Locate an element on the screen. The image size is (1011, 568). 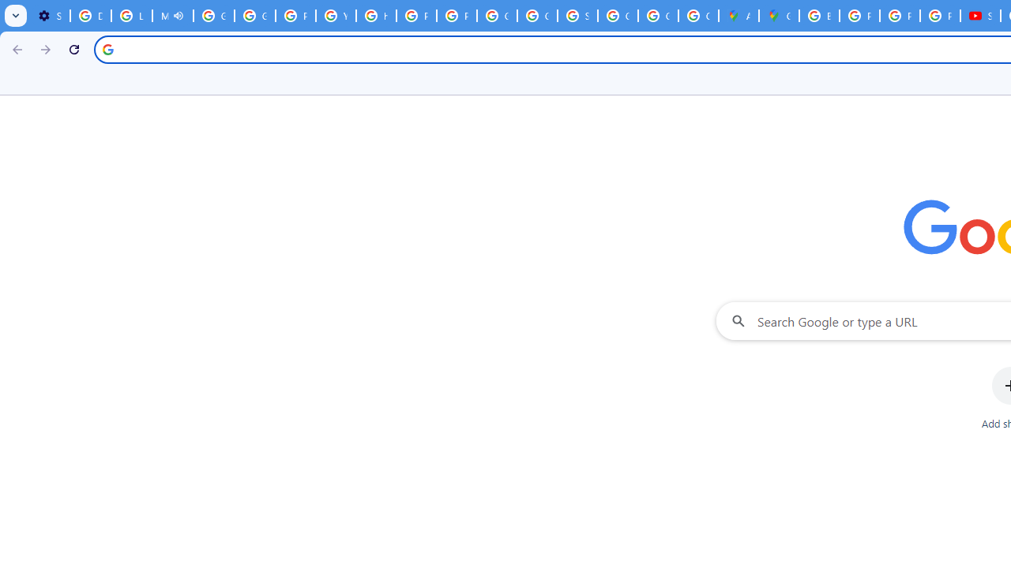
Google Maps is located at coordinates (779, 16).